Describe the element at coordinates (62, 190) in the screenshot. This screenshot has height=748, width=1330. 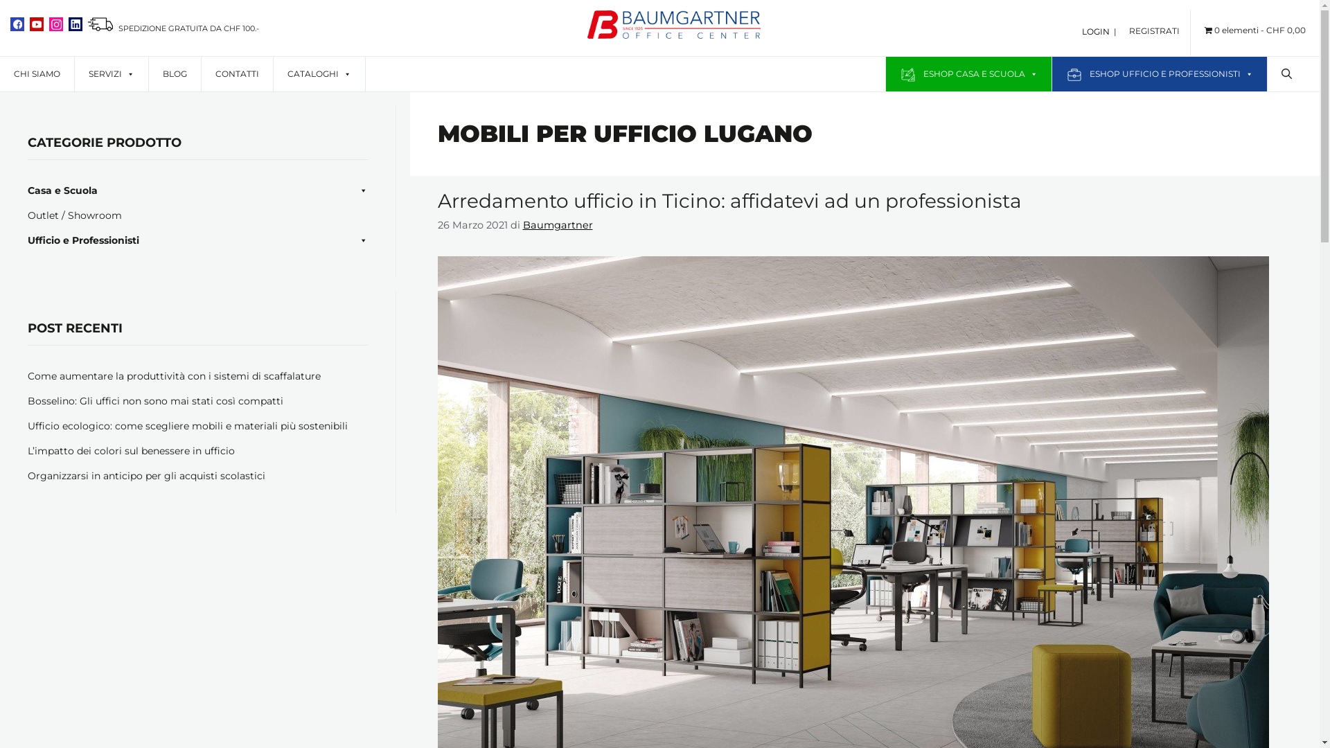
I see `Casa e Scuola` at that location.